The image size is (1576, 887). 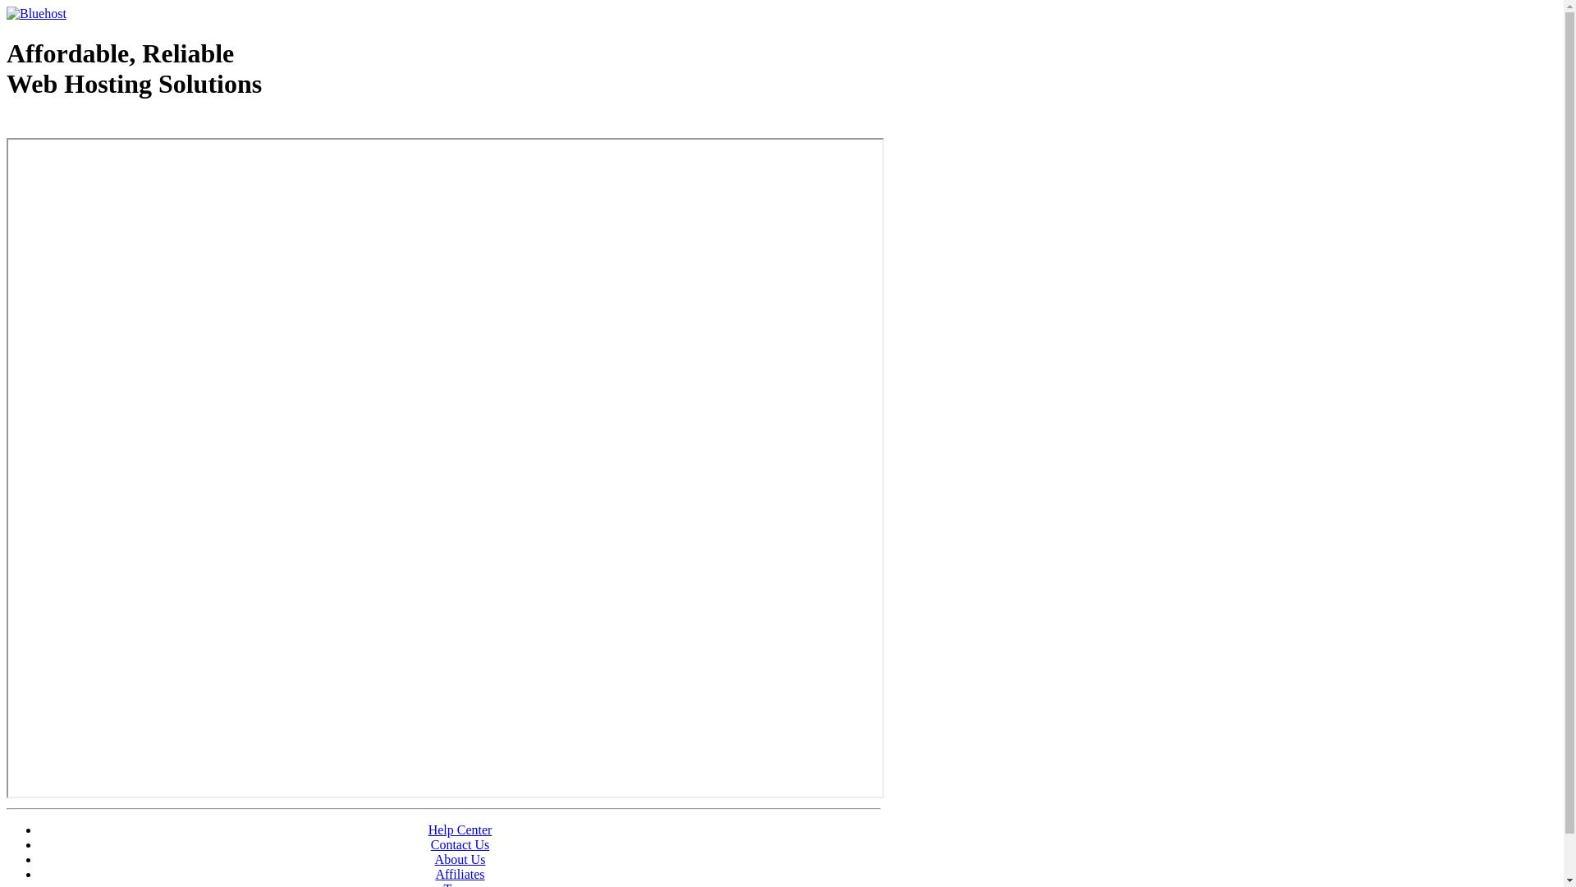 What do you see at coordinates (460, 844) in the screenshot?
I see `Contact Us` at bounding box center [460, 844].